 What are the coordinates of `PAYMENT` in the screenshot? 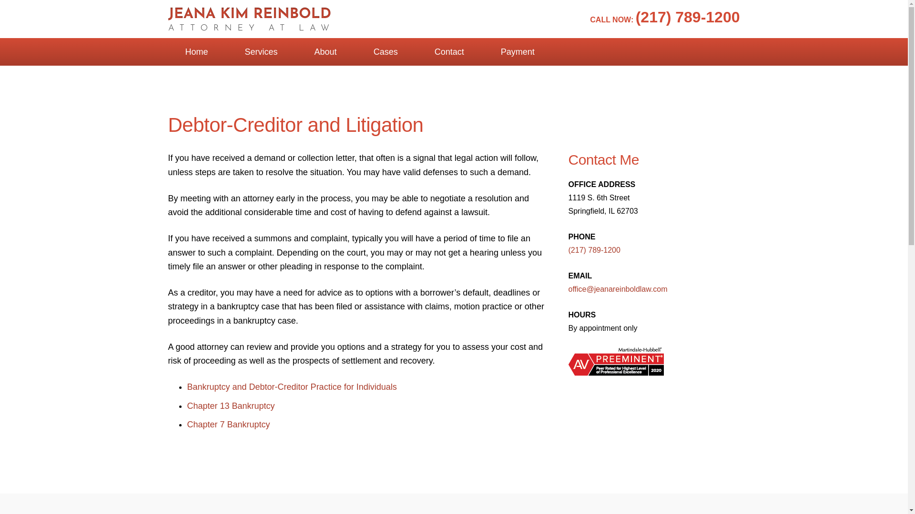 It's located at (568, 393).